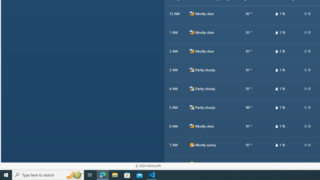  I want to click on n2000, so click(192, 107).